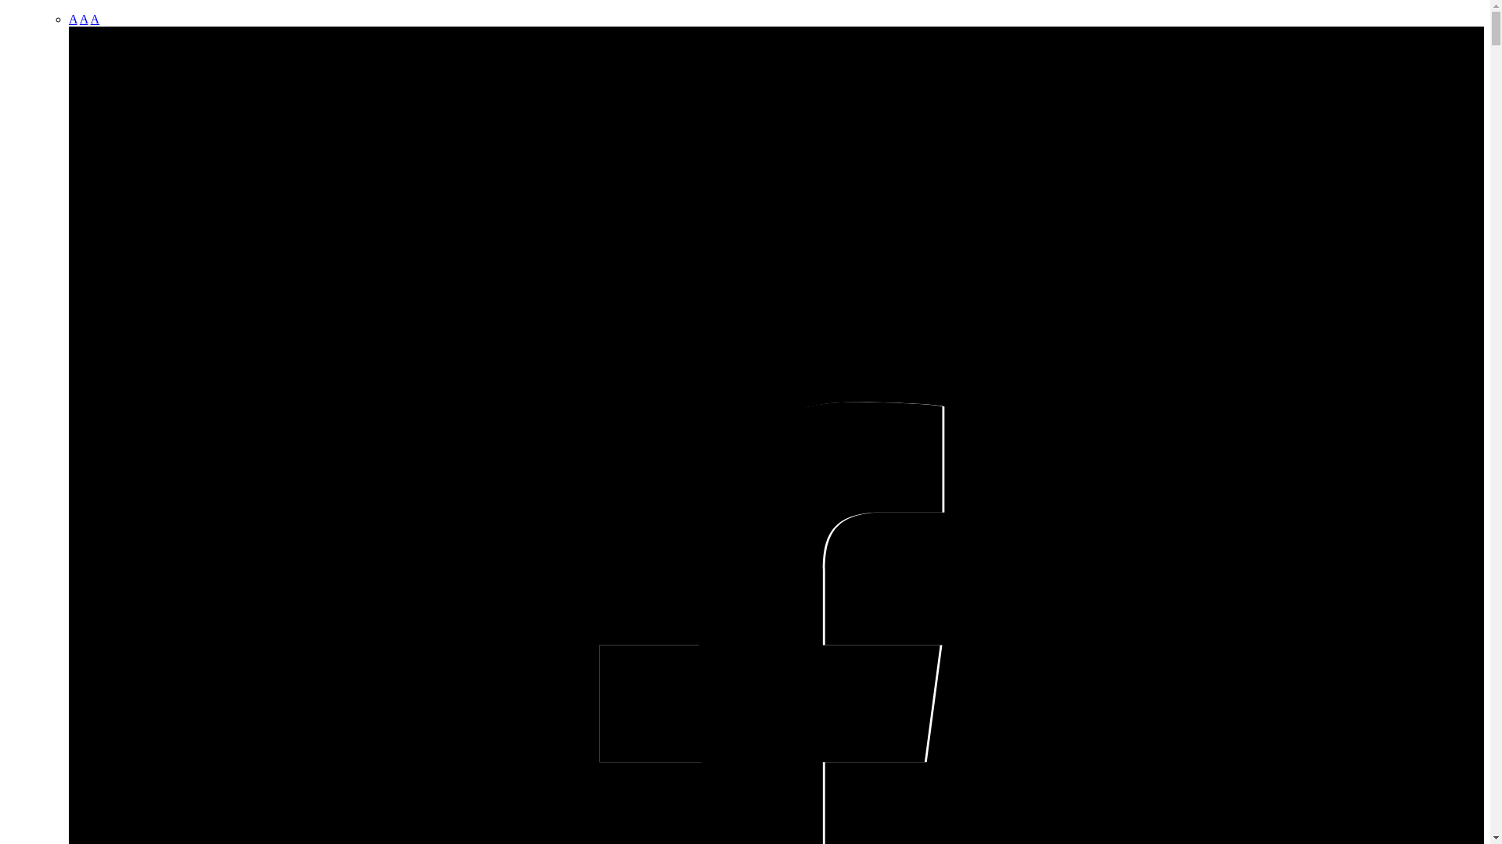 The height and width of the screenshot is (844, 1502). I want to click on A, so click(74, 19).